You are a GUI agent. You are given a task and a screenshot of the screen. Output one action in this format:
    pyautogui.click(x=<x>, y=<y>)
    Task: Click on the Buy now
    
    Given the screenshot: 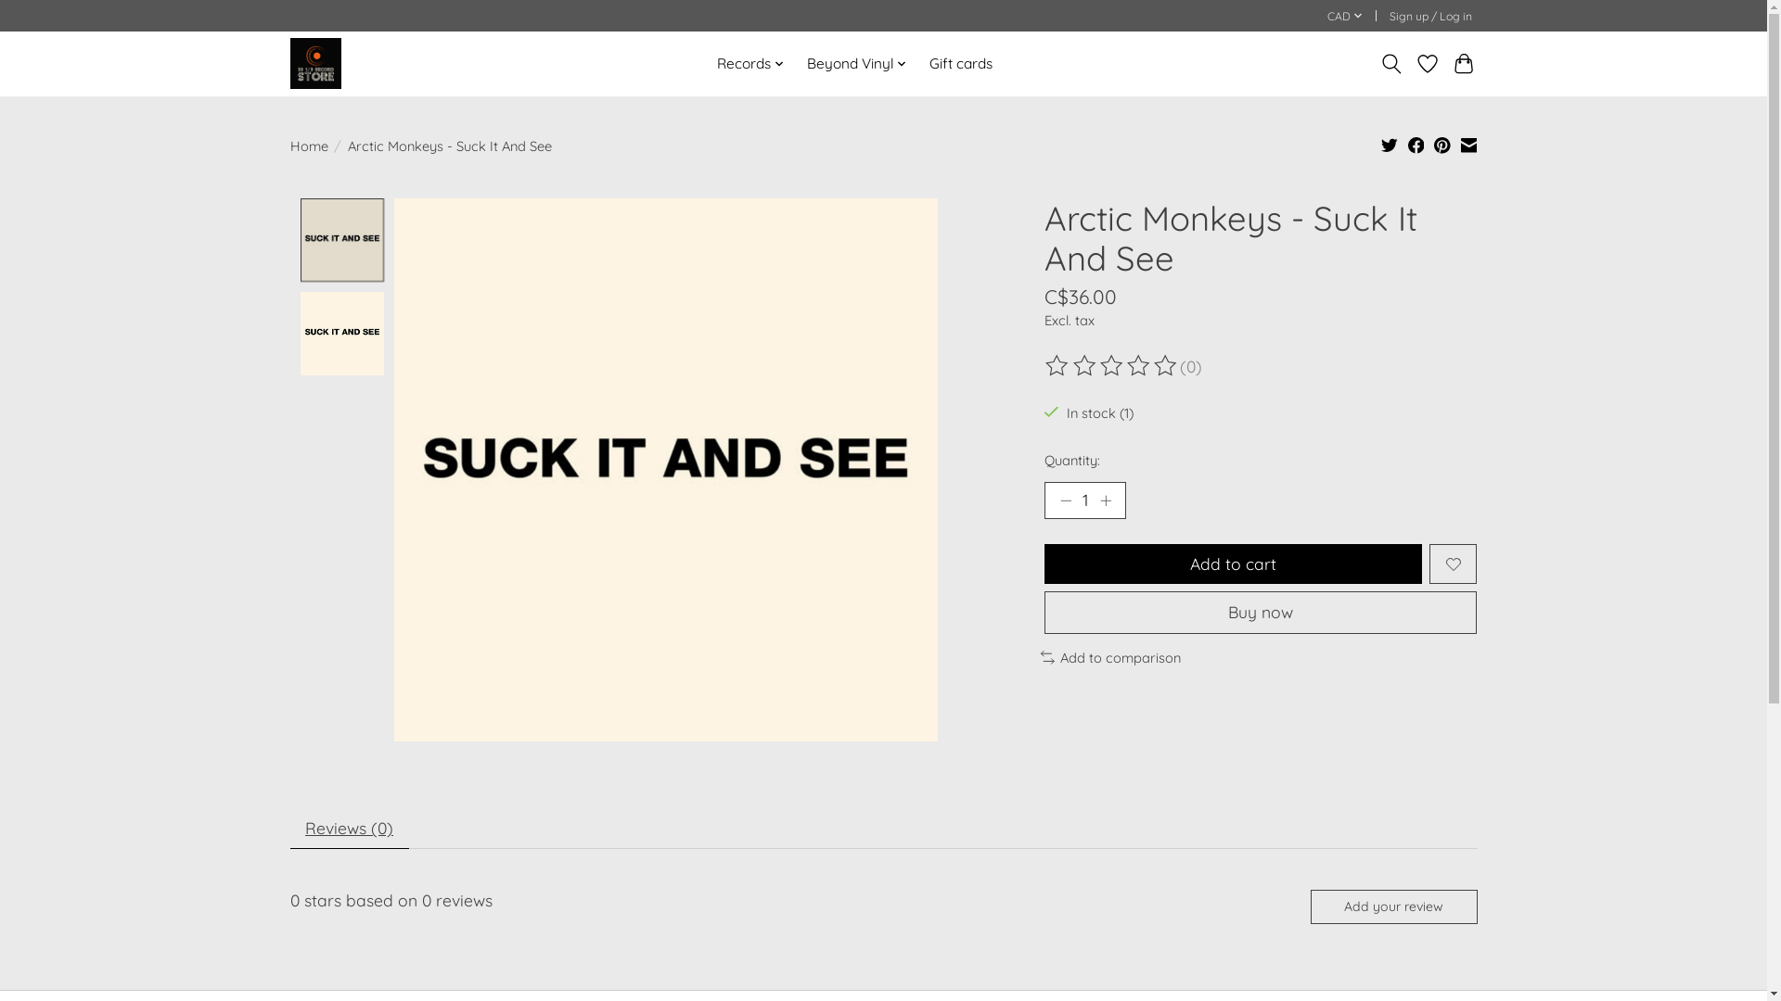 What is the action you would take?
    pyautogui.click(x=1261, y=612)
    